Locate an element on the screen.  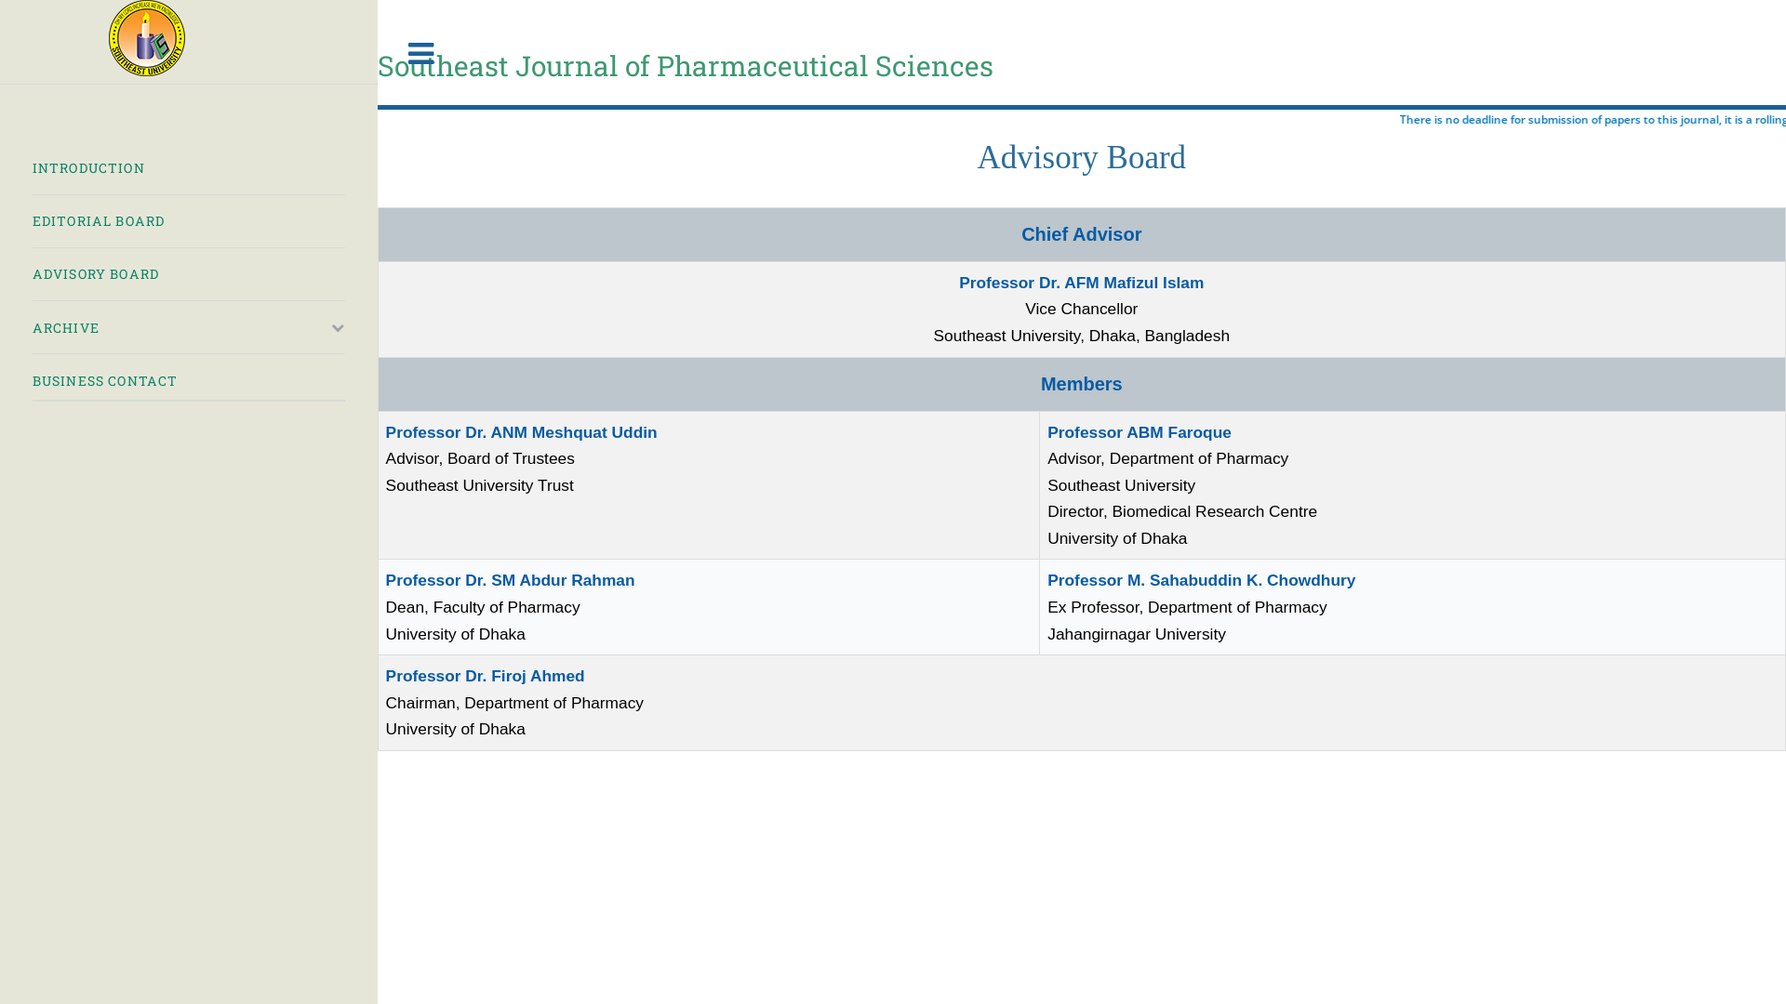
BUSINESS CONTACT is located at coordinates (189, 381).